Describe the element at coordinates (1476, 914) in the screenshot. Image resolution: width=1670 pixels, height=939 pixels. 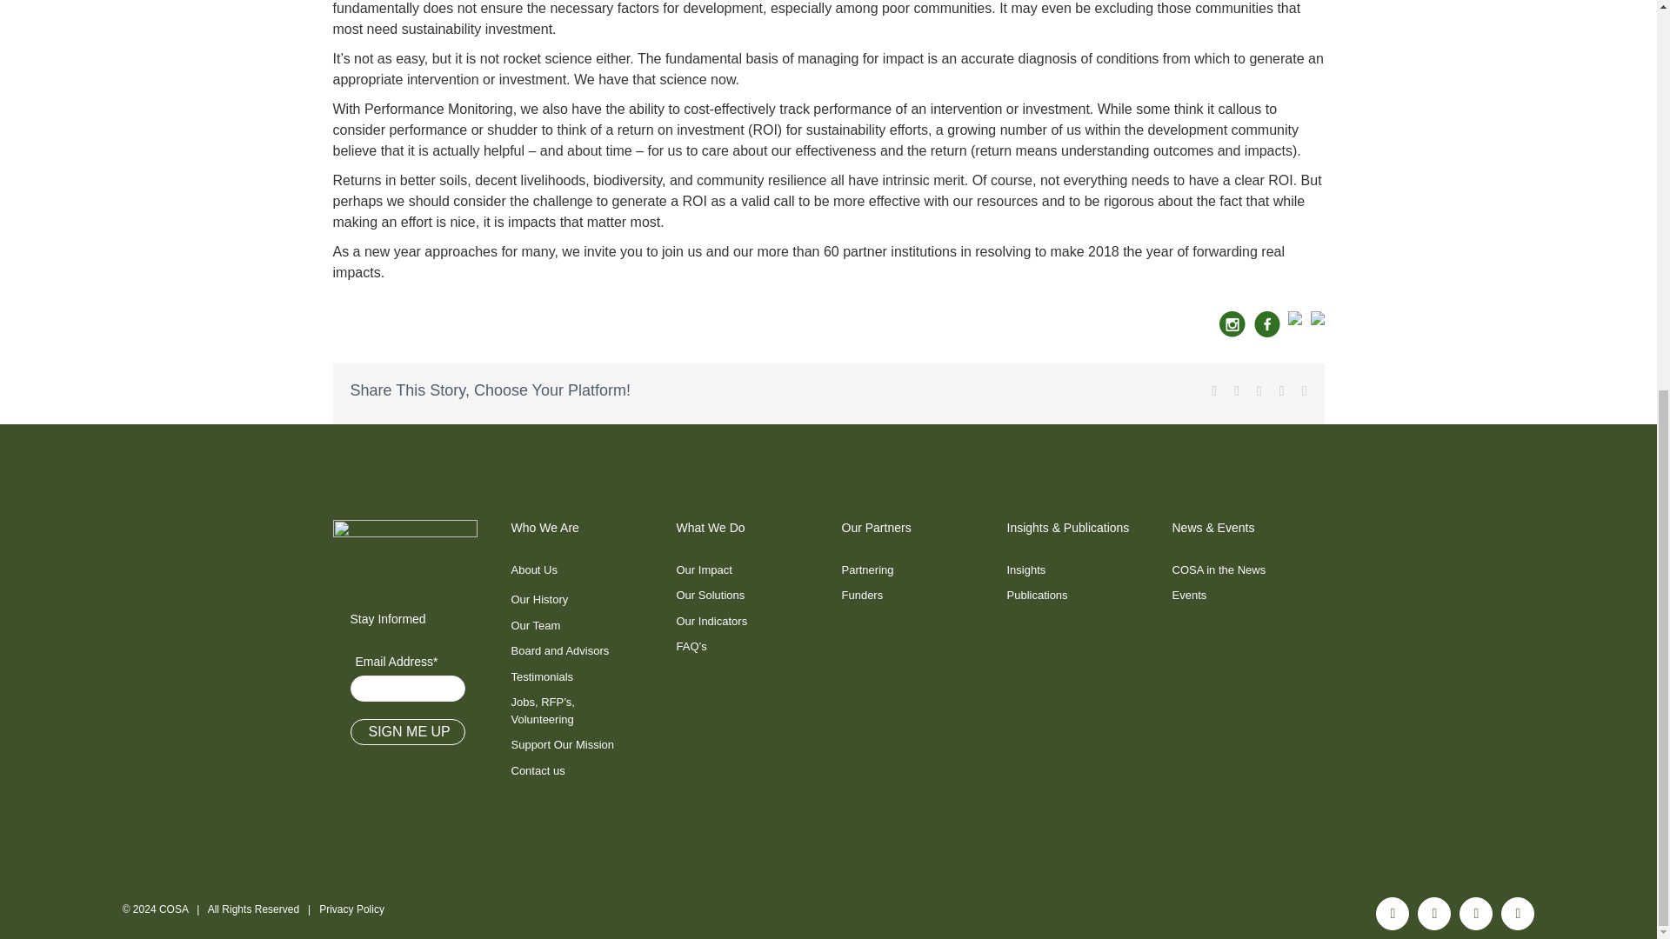
I see `LinkedIn` at that location.